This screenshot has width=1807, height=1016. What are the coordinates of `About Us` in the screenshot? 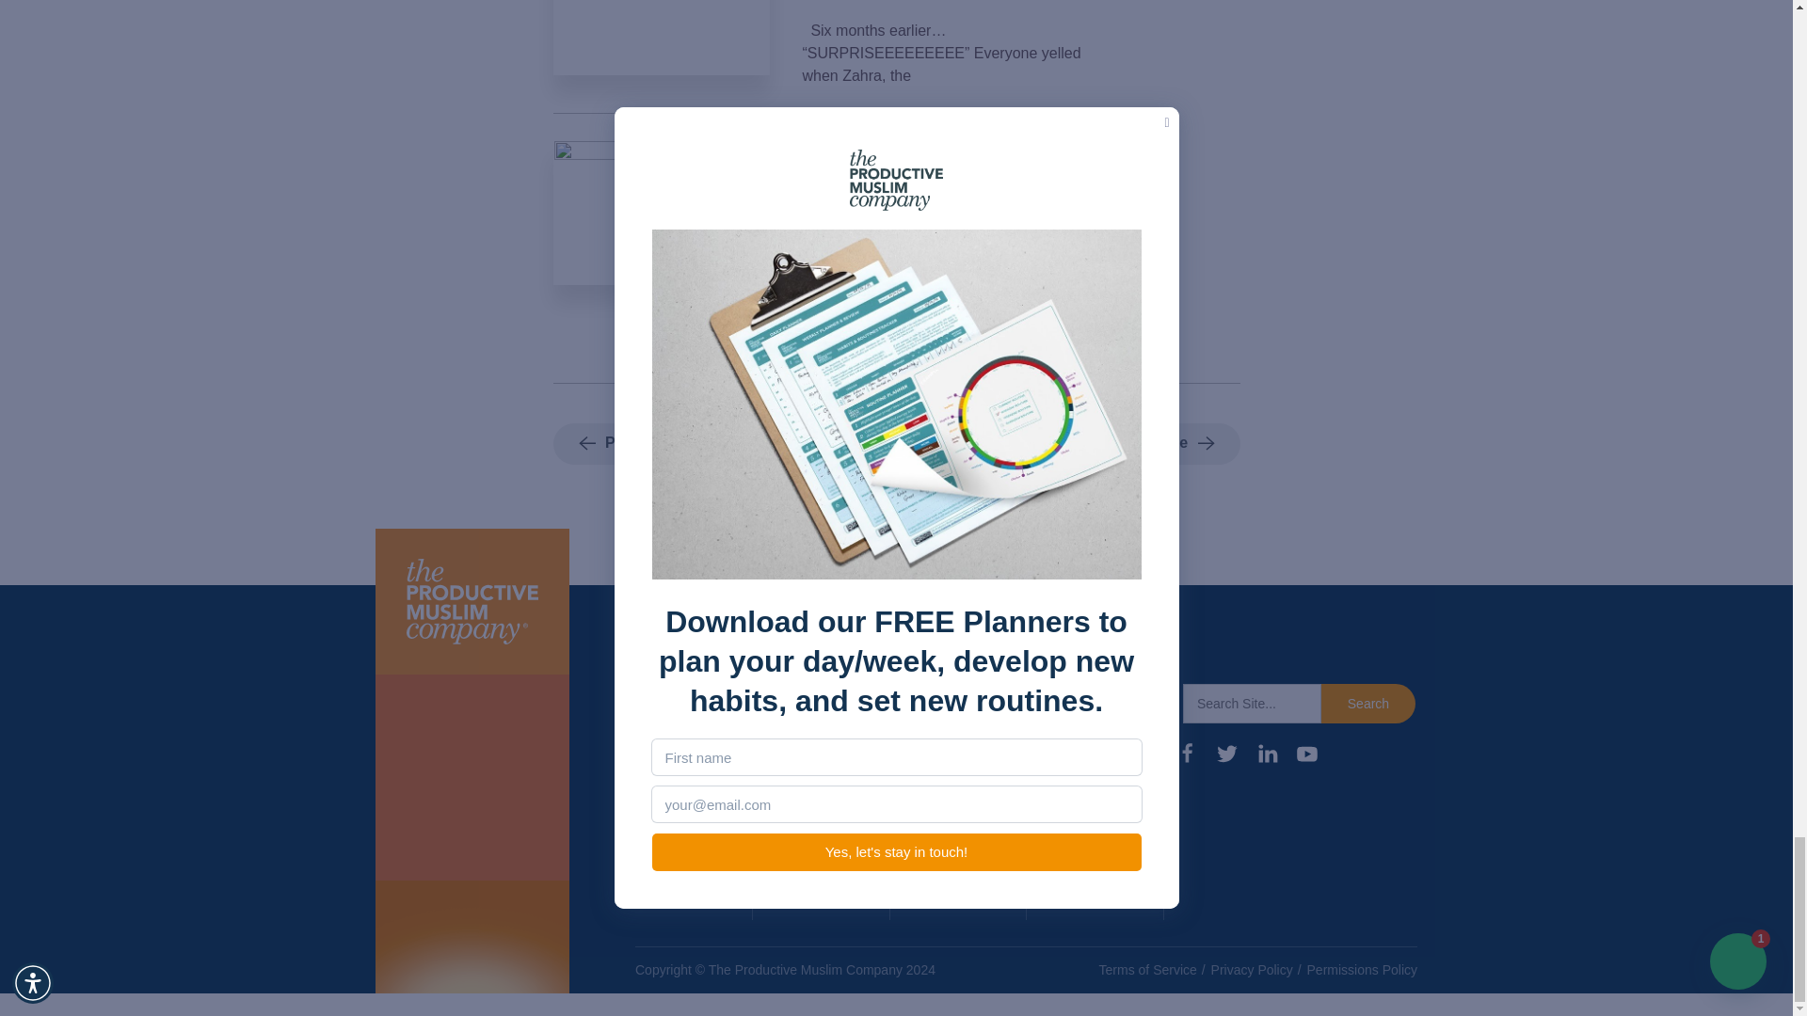 It's located at (670, 736).